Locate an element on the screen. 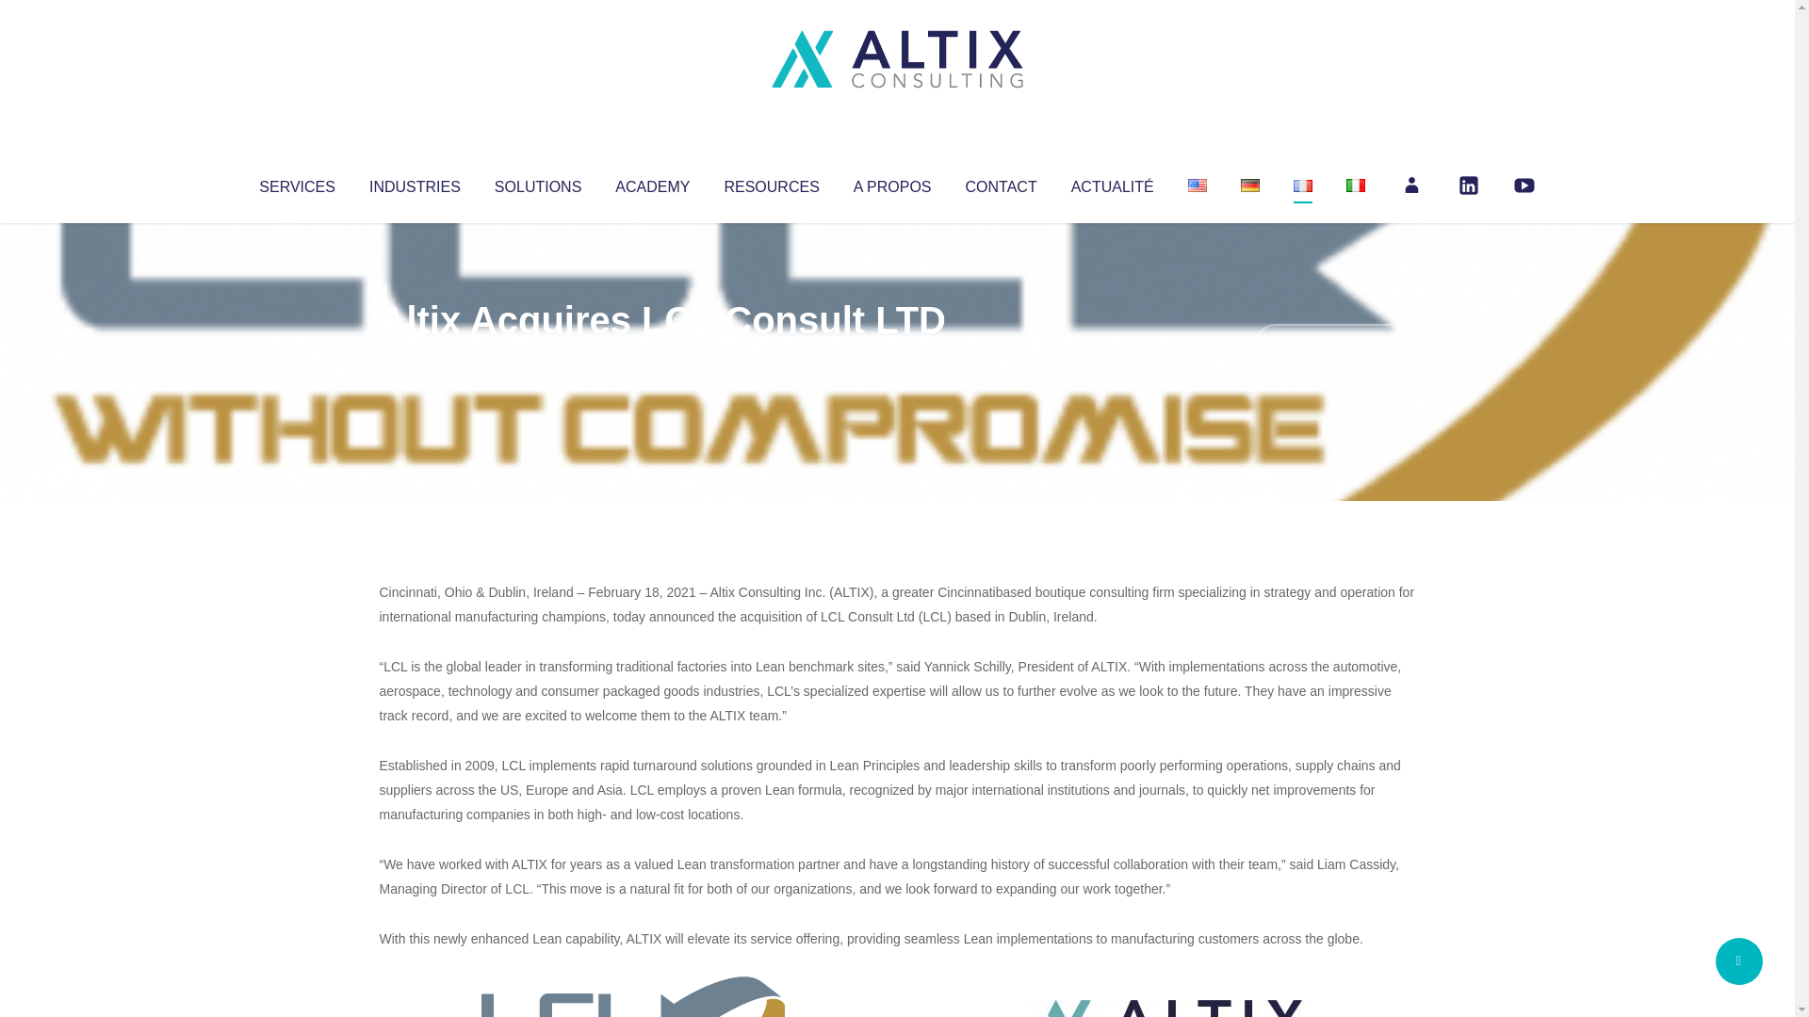  Altix is located at coordinates (415, 358).